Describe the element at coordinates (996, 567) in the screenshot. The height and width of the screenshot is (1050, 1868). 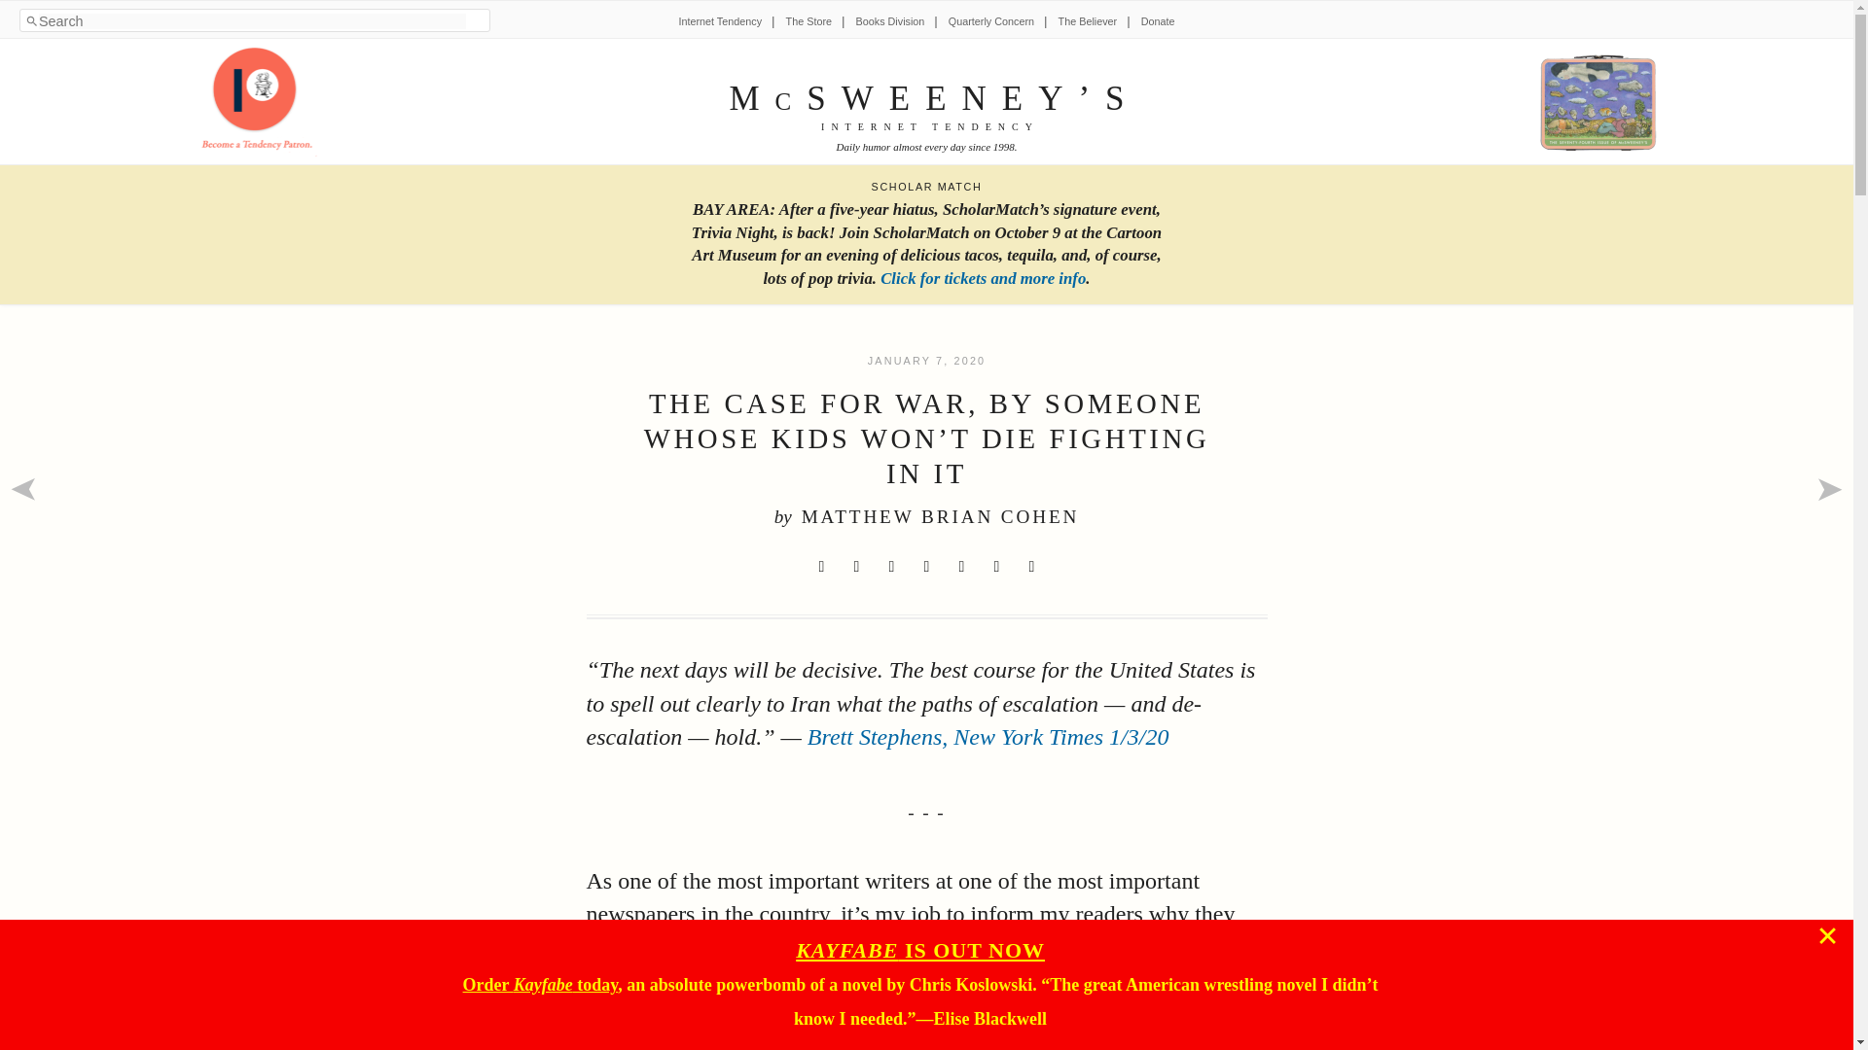
I see `Share to Email` at that location.